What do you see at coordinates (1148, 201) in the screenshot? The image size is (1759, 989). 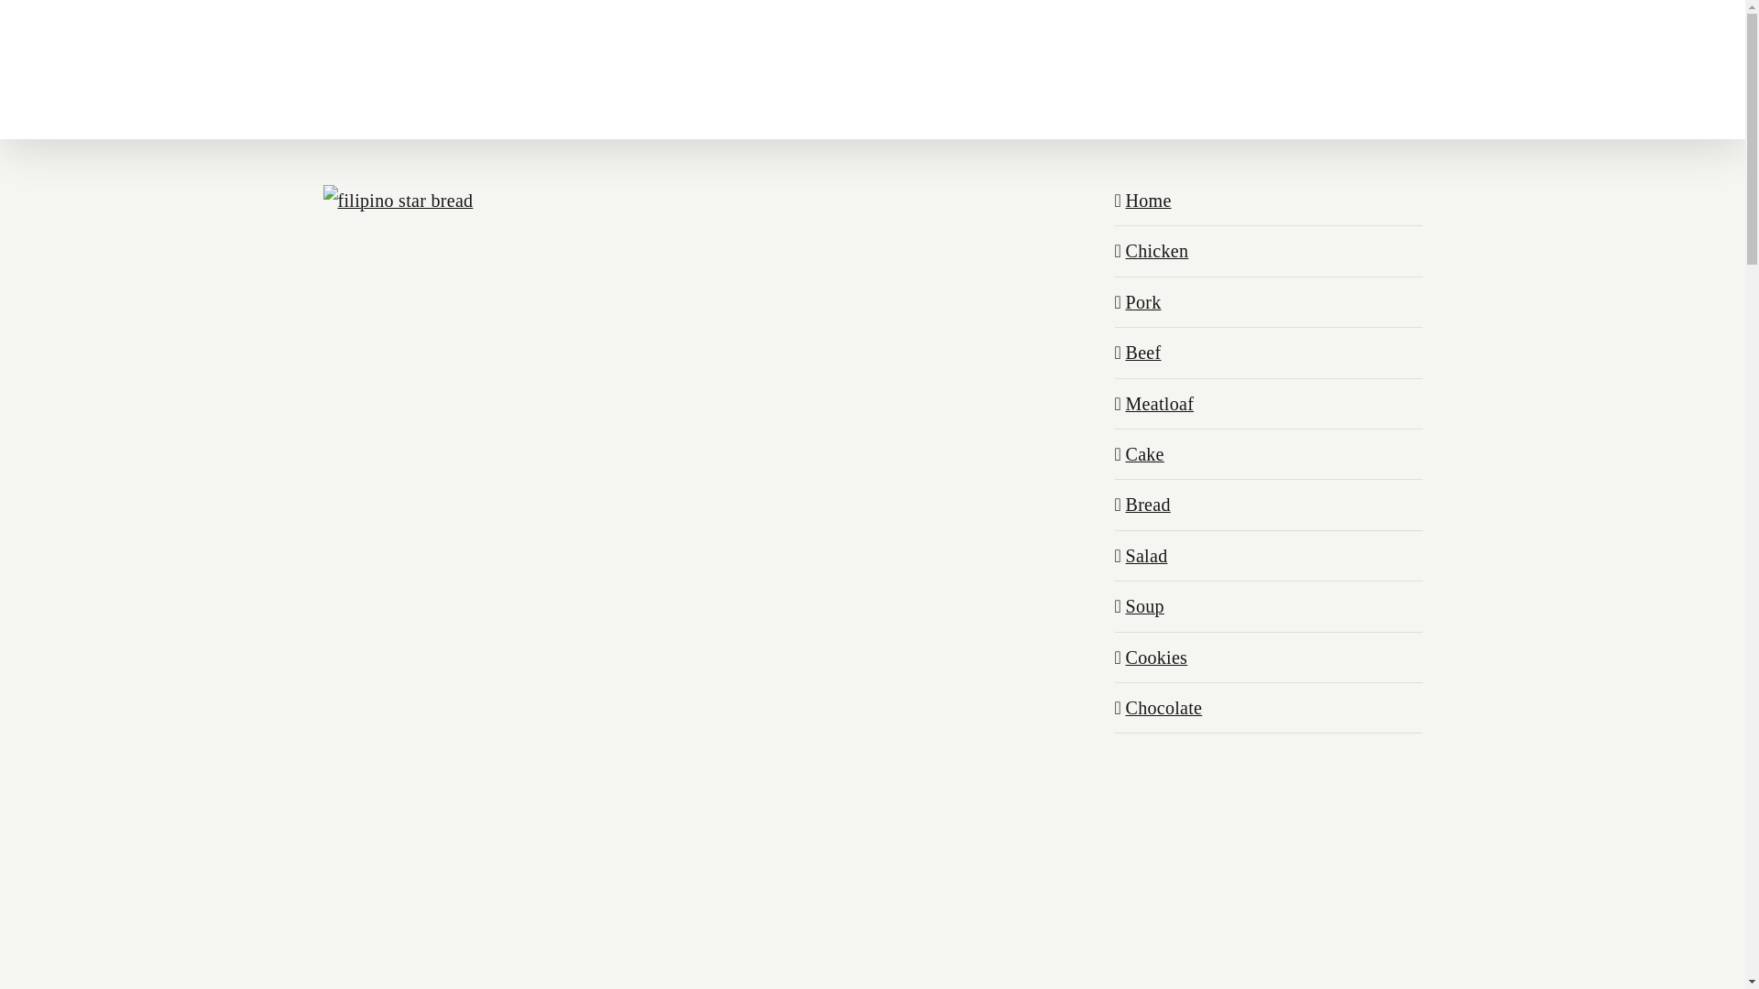 I see `Home` at bounding box center [1148, 201].